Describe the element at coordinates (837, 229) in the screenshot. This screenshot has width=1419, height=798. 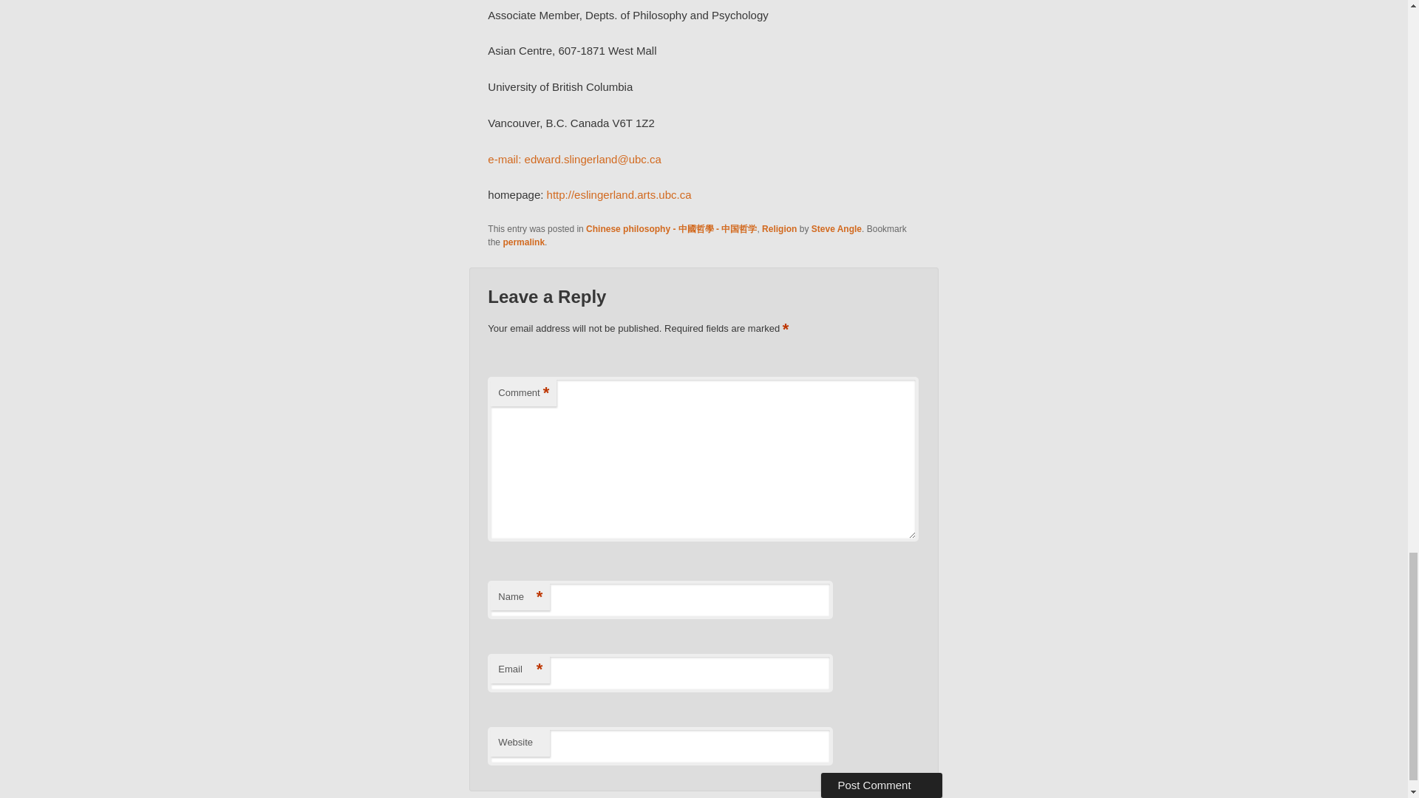
I see `Steve Angle` at that location.